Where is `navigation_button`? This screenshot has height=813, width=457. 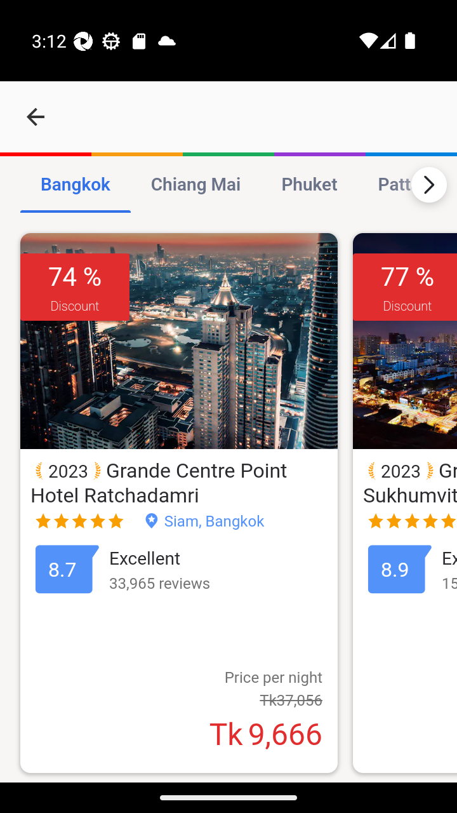
navigation_button is located at coordinates (36, 117).